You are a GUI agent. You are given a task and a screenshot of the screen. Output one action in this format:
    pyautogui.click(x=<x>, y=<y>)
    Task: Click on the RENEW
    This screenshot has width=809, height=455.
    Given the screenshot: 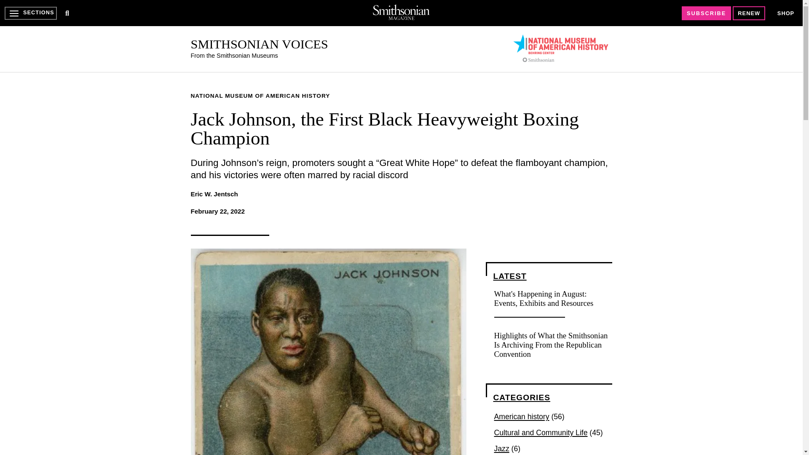 What is the action you would take?
    pyautogui.click(x=749, y=13)
    